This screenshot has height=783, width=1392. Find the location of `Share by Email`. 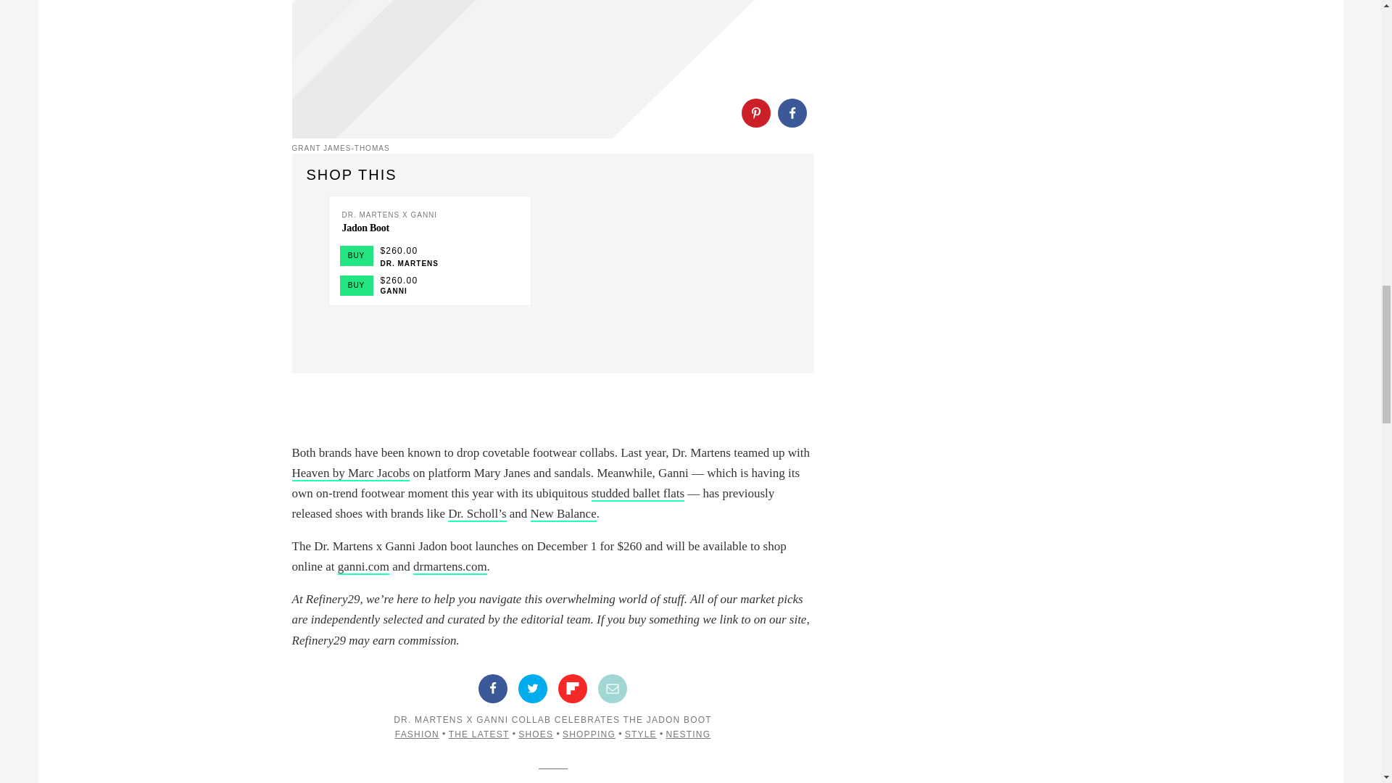

Share by Email is located at coordinates (613, 688).